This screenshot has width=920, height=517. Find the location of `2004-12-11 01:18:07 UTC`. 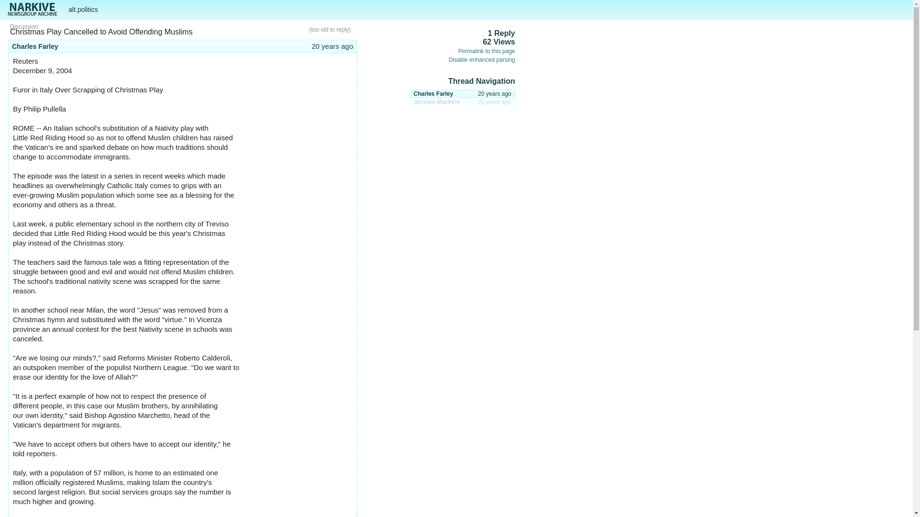

2004-12-11 01:18:07 UTC is located at coordinates (463, 102).